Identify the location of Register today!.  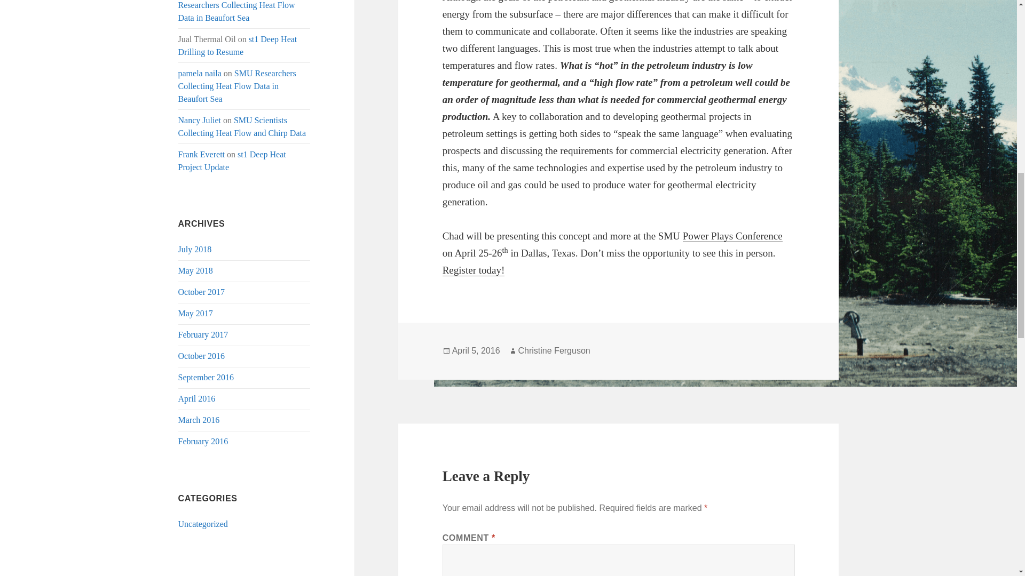
(474, 270).